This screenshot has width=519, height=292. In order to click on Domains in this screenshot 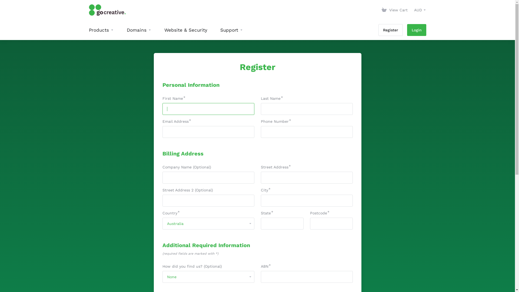, I will do `click(139, 30)`.